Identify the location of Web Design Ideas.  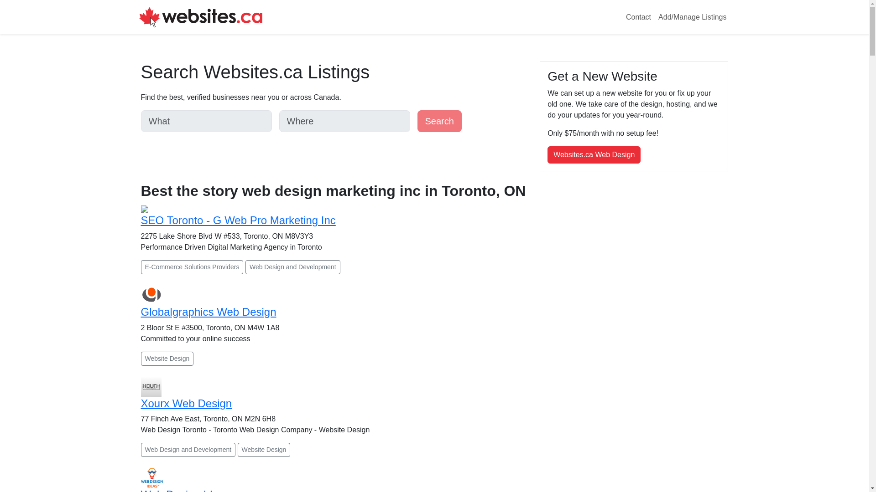
(185, 490).